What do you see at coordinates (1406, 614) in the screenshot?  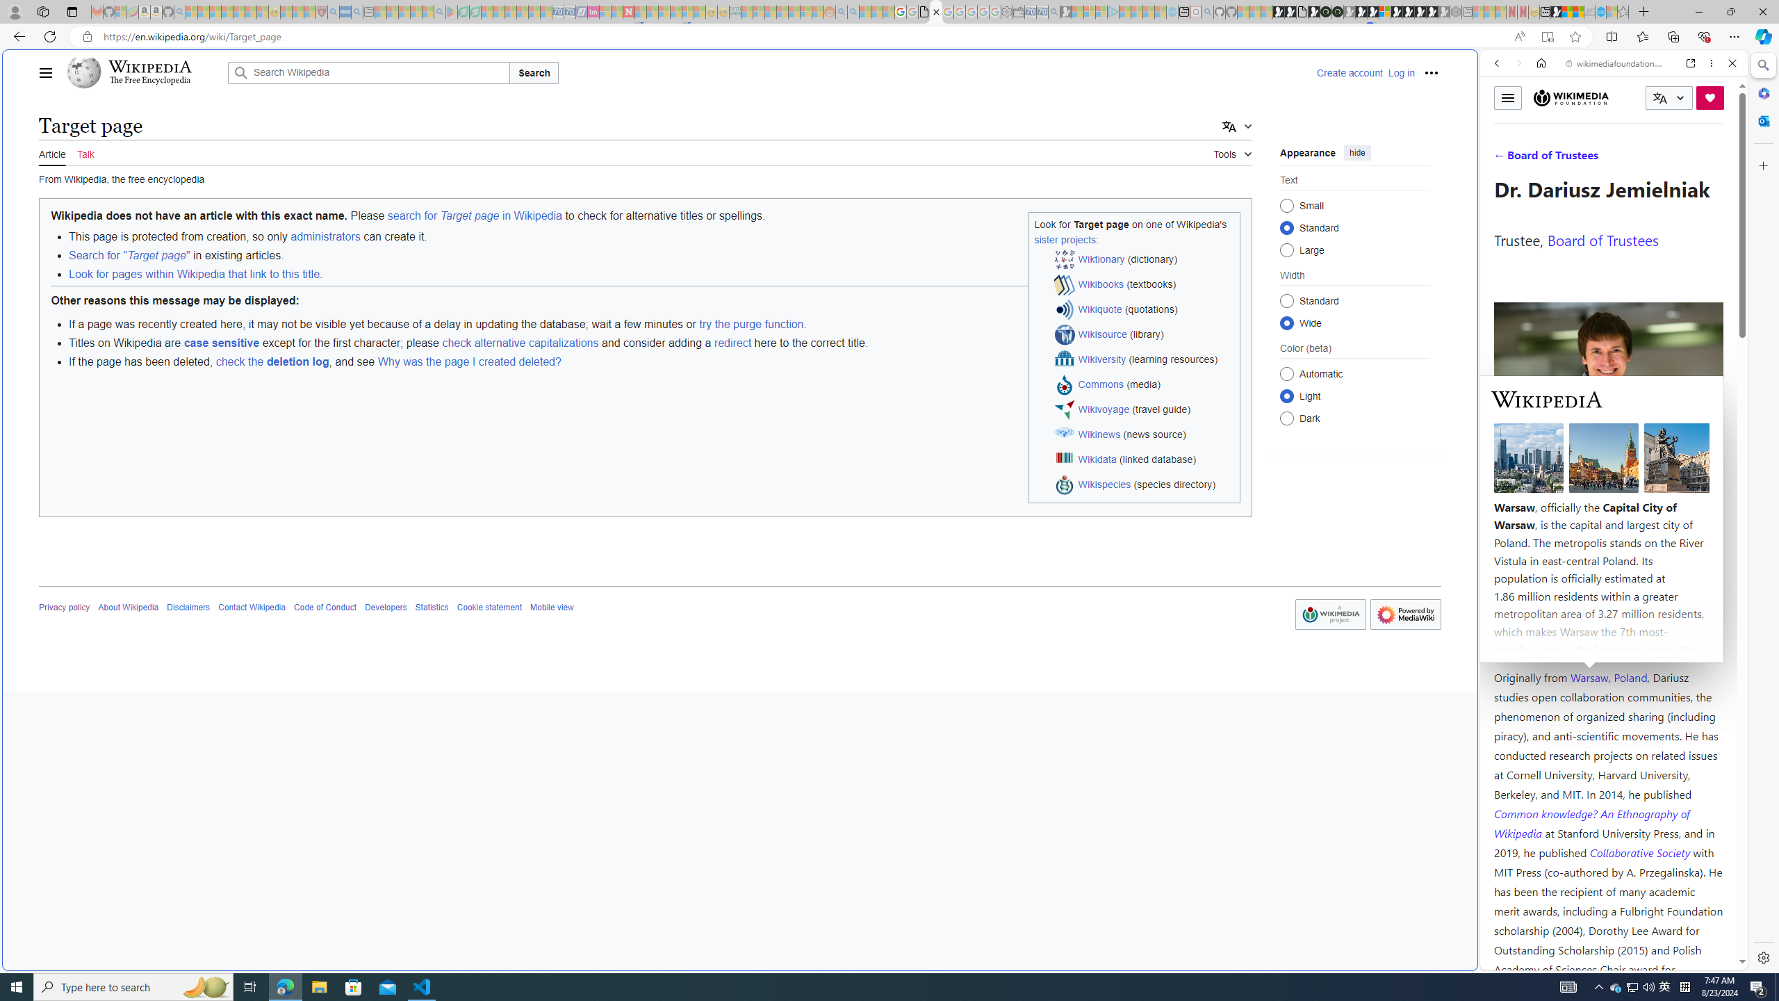 I see `Powered by MediaWiki` at bounding box center [1406, 614].